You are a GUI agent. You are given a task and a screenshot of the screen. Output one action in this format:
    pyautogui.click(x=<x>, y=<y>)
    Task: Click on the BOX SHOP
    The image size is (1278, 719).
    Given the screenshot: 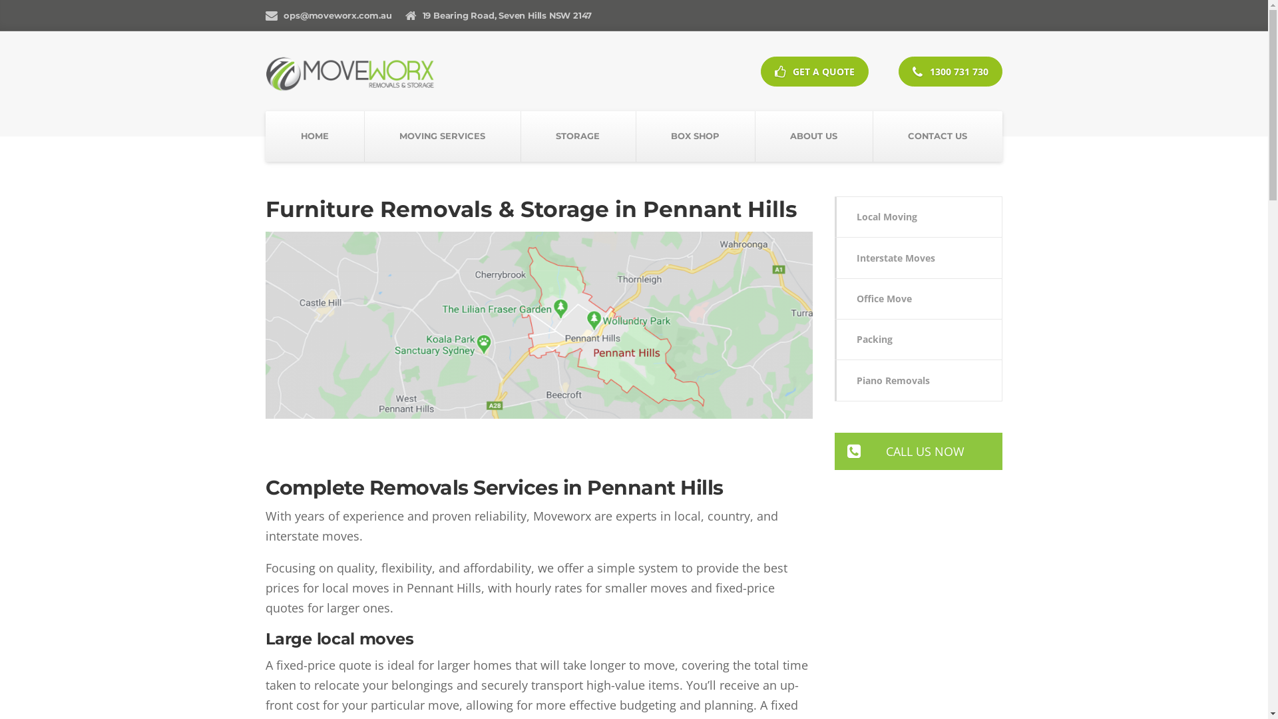 What is the action you would take?
    pyautogui.click(x=695, y=136)
    